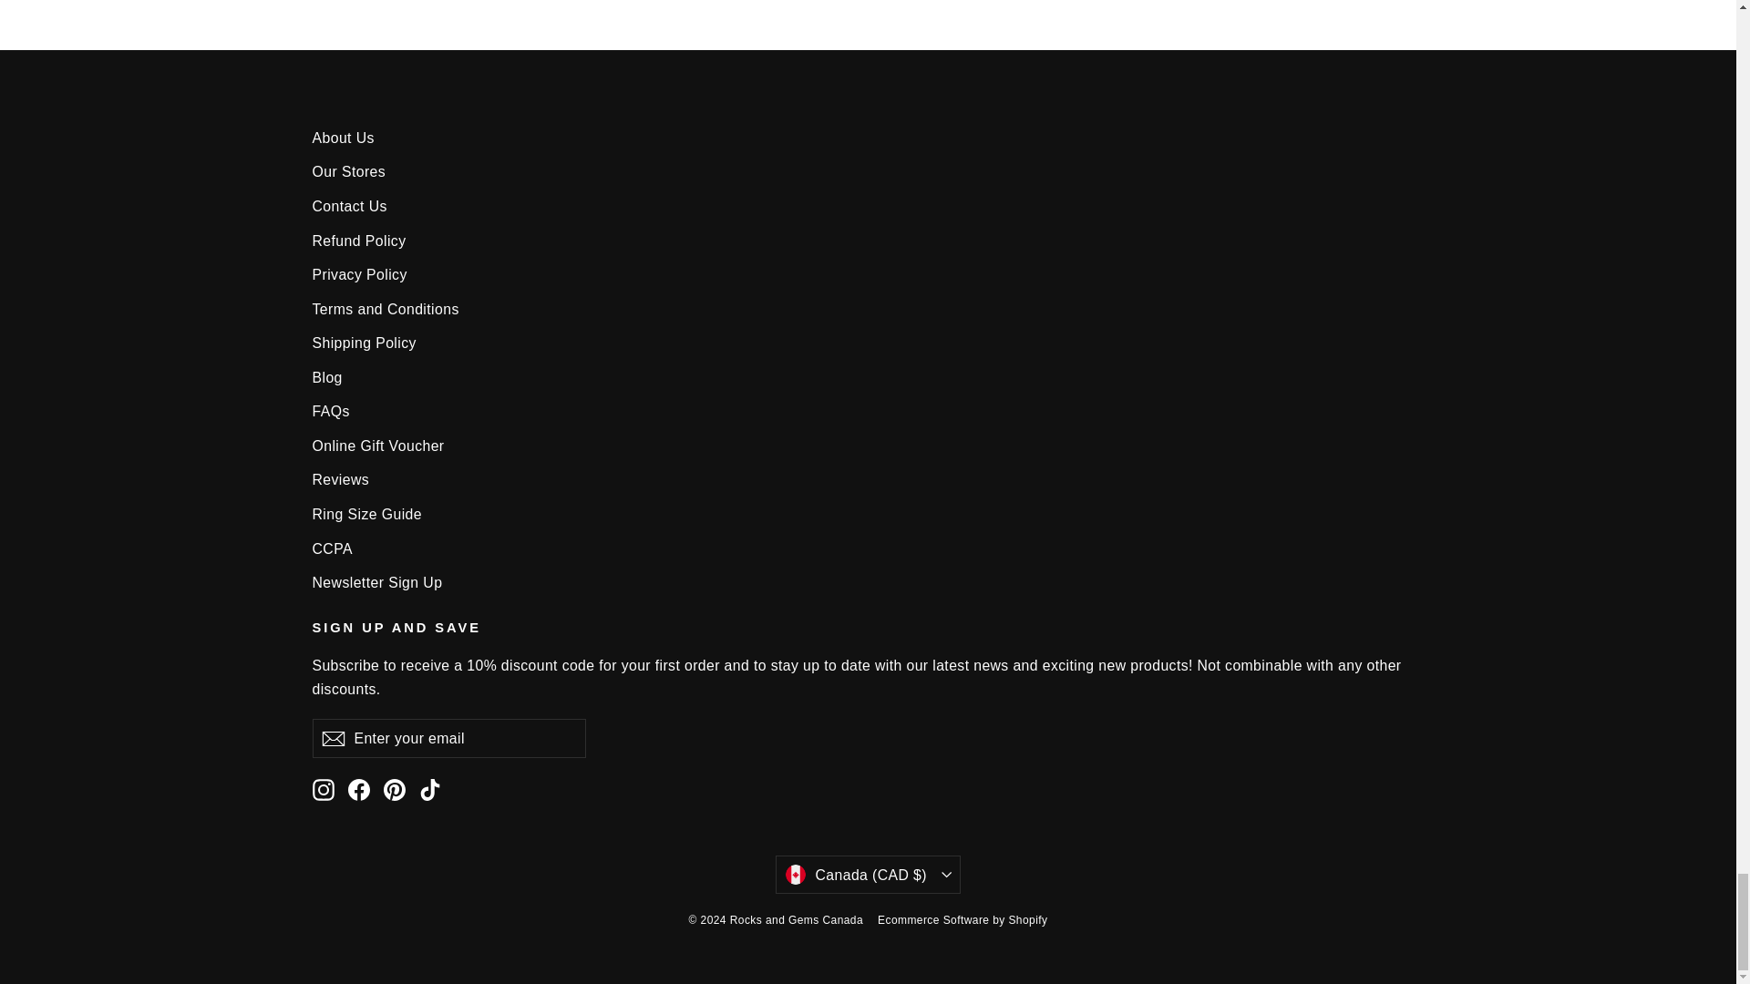  What do you see at coordinates (323, 790) in the screenshot?
I see `instagram` at bounding box center [323, 790].